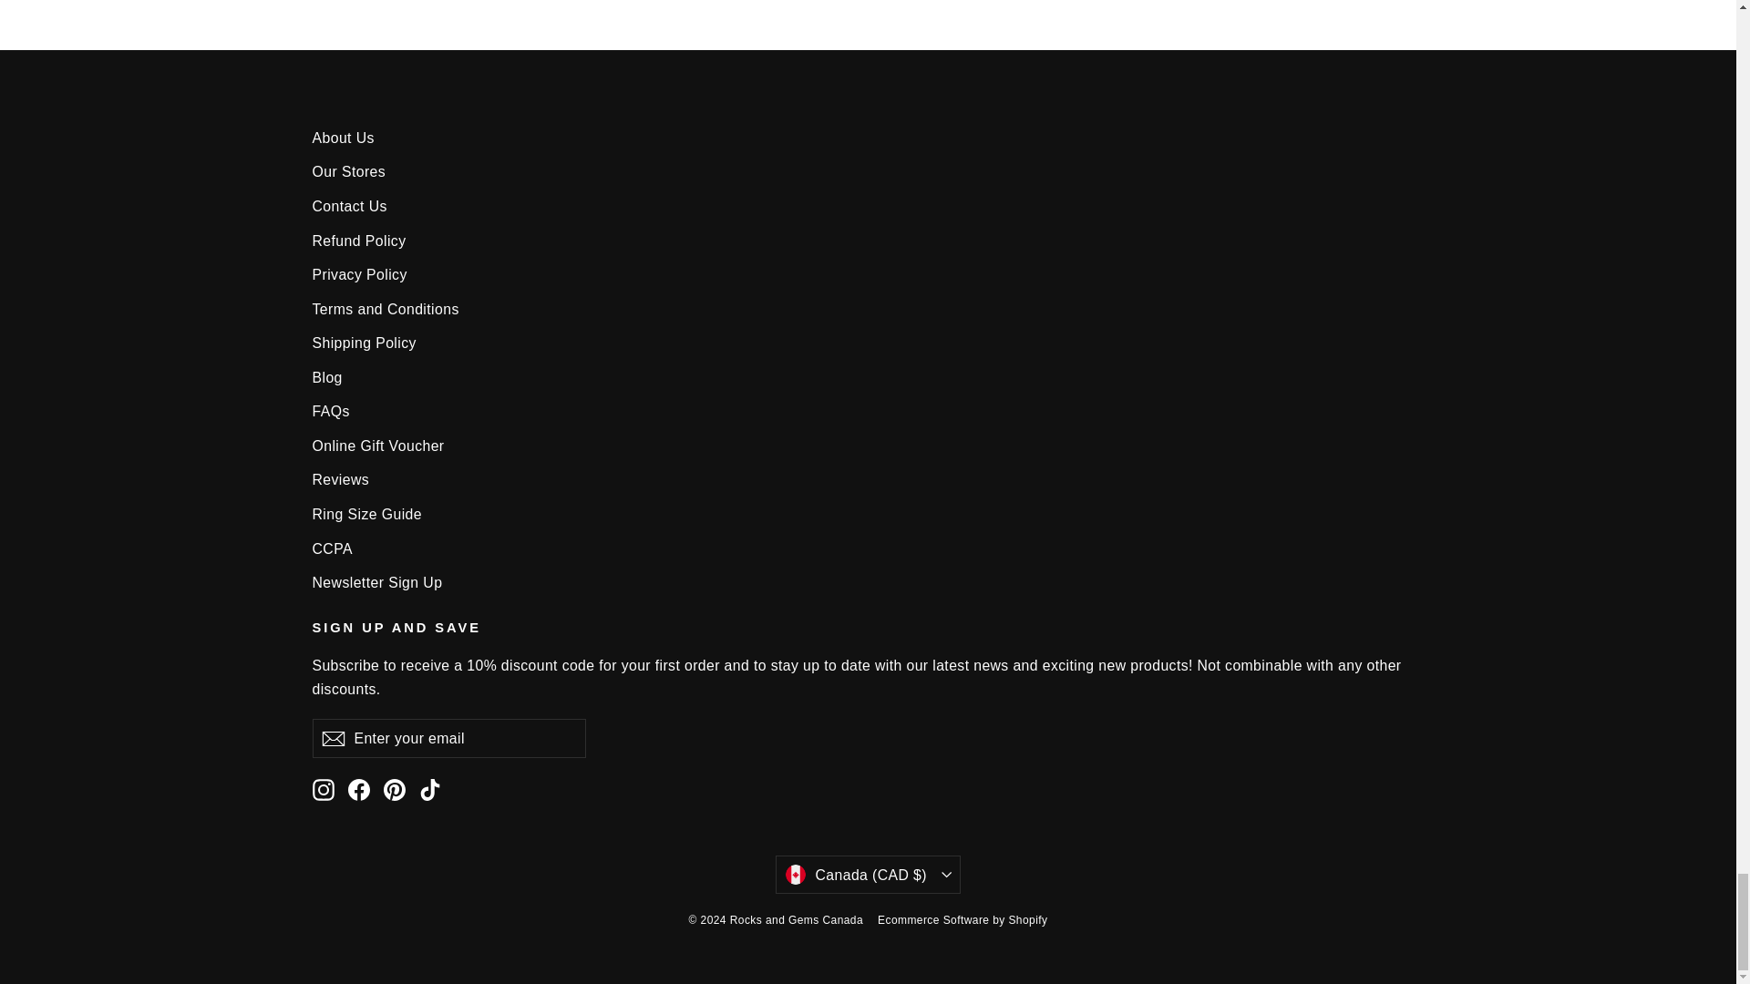  What do you see at coordinates (323, 790) in the screenshot?
I see `instagram` at bounding box center [323, 790].